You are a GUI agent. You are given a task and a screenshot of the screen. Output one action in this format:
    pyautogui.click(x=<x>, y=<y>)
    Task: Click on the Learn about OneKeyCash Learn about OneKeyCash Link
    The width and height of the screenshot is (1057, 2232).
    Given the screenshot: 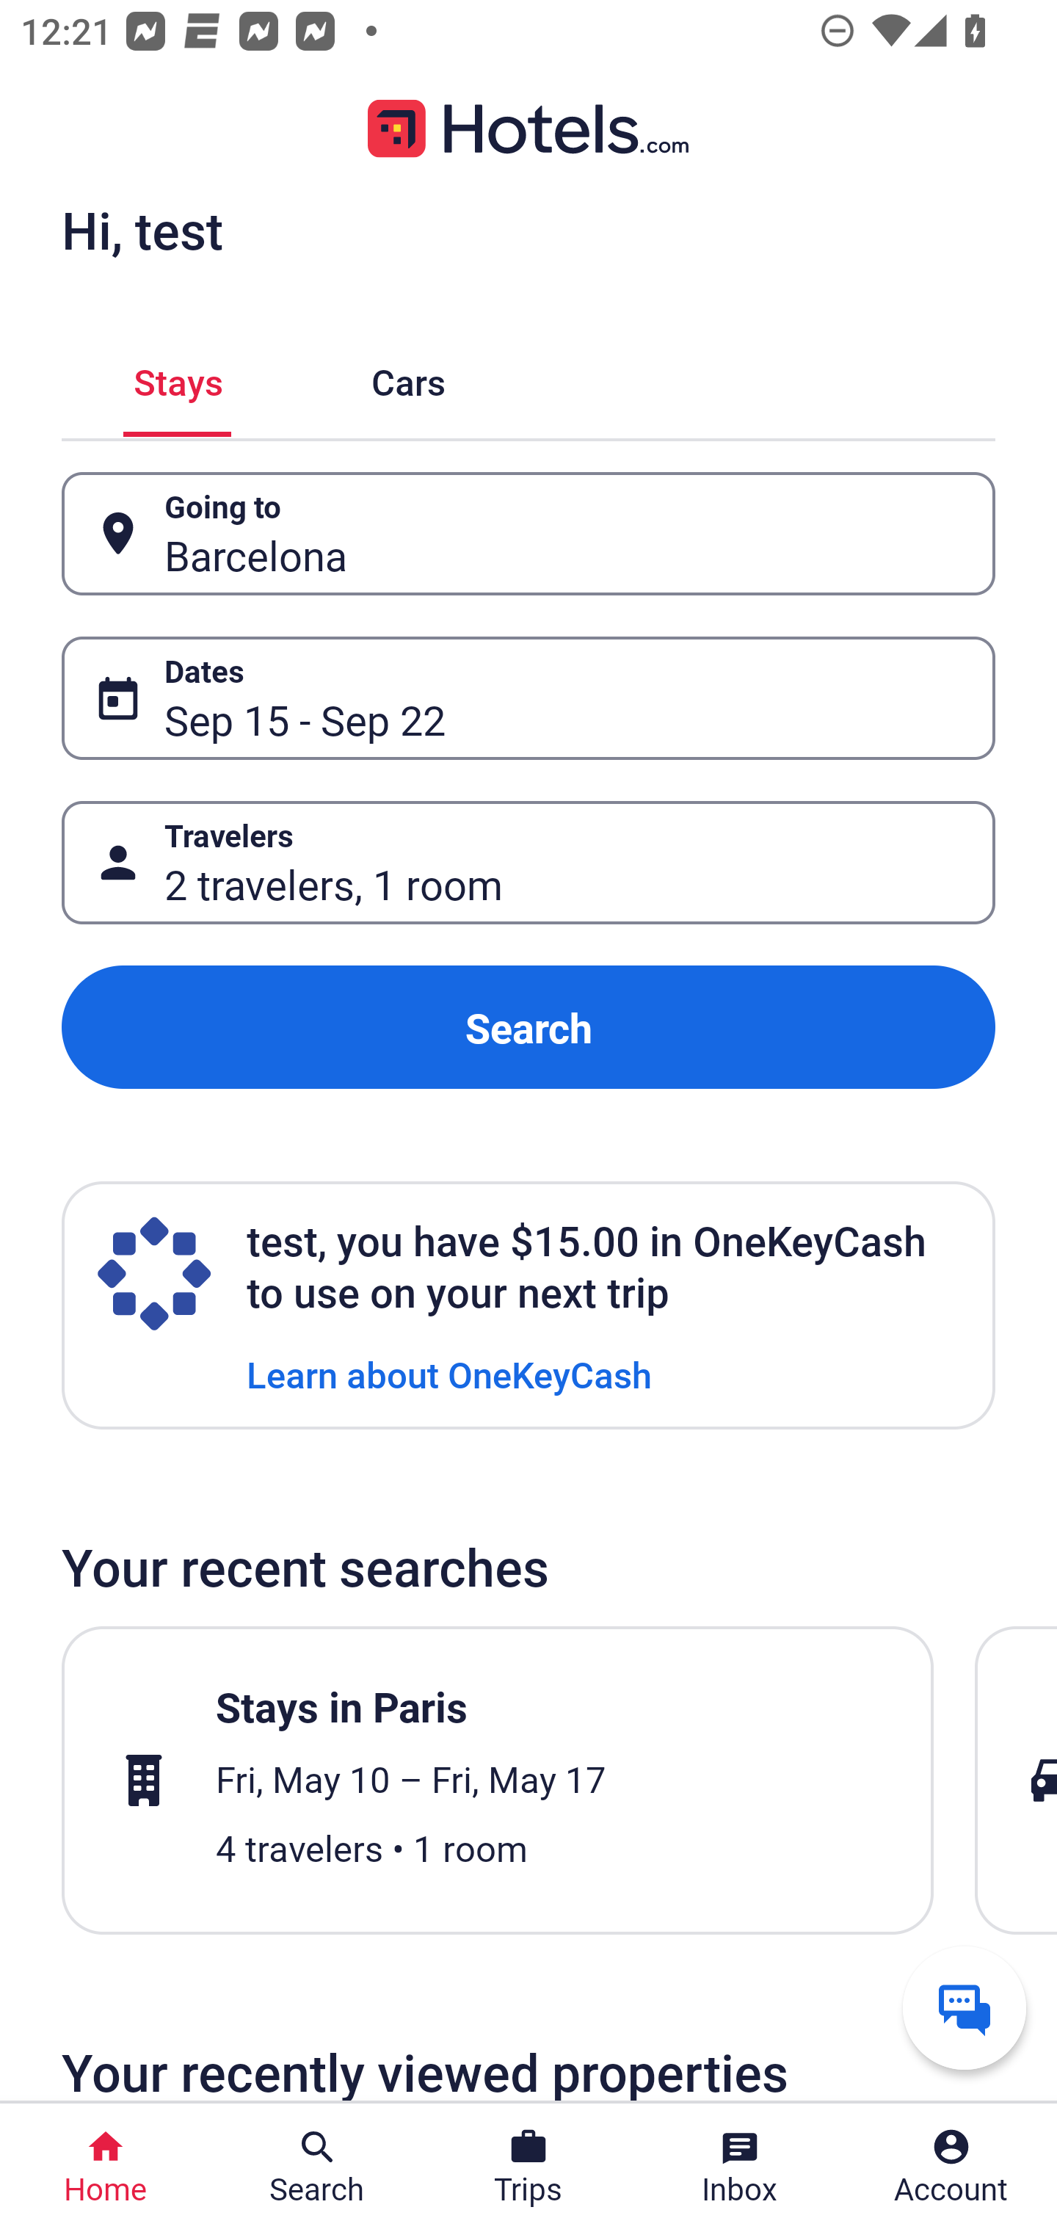 What is the action you would take?
    pyautogui.click(x=449, y=1373)
    